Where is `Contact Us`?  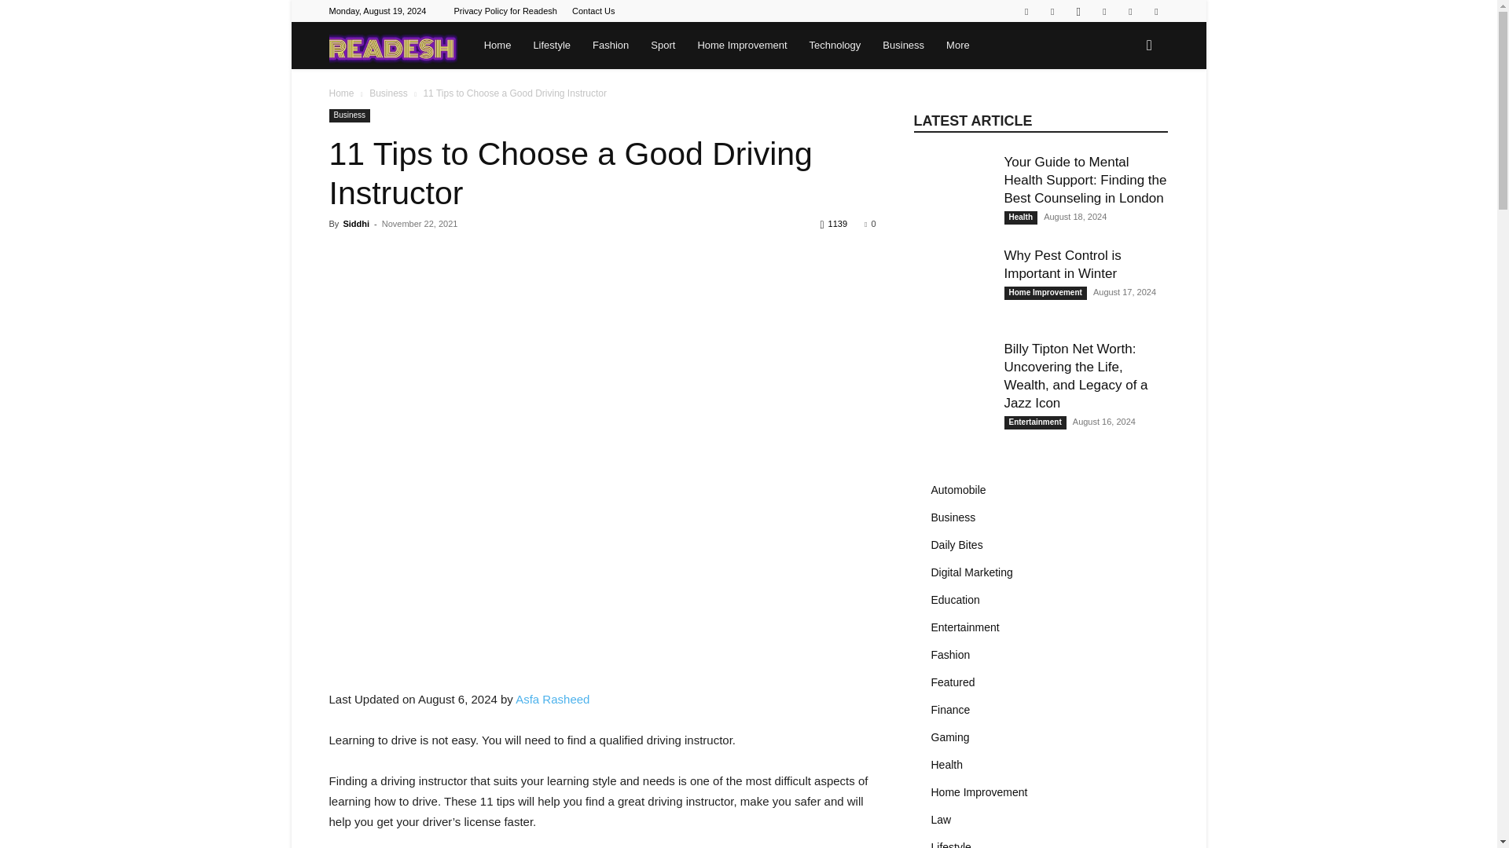
Contact Us is located at coordinates (593, 11).